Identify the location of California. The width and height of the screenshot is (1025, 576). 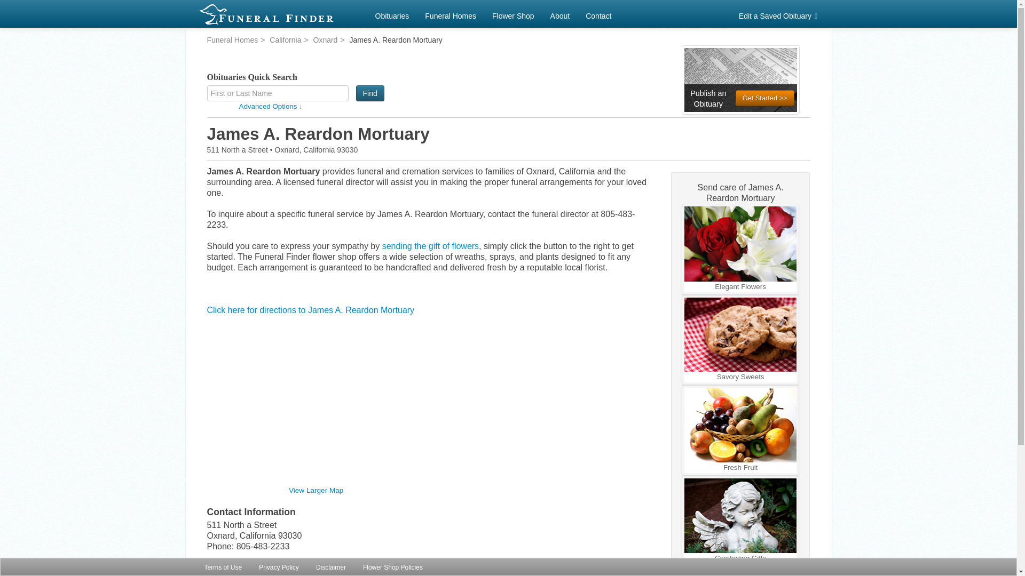
(285, 39).